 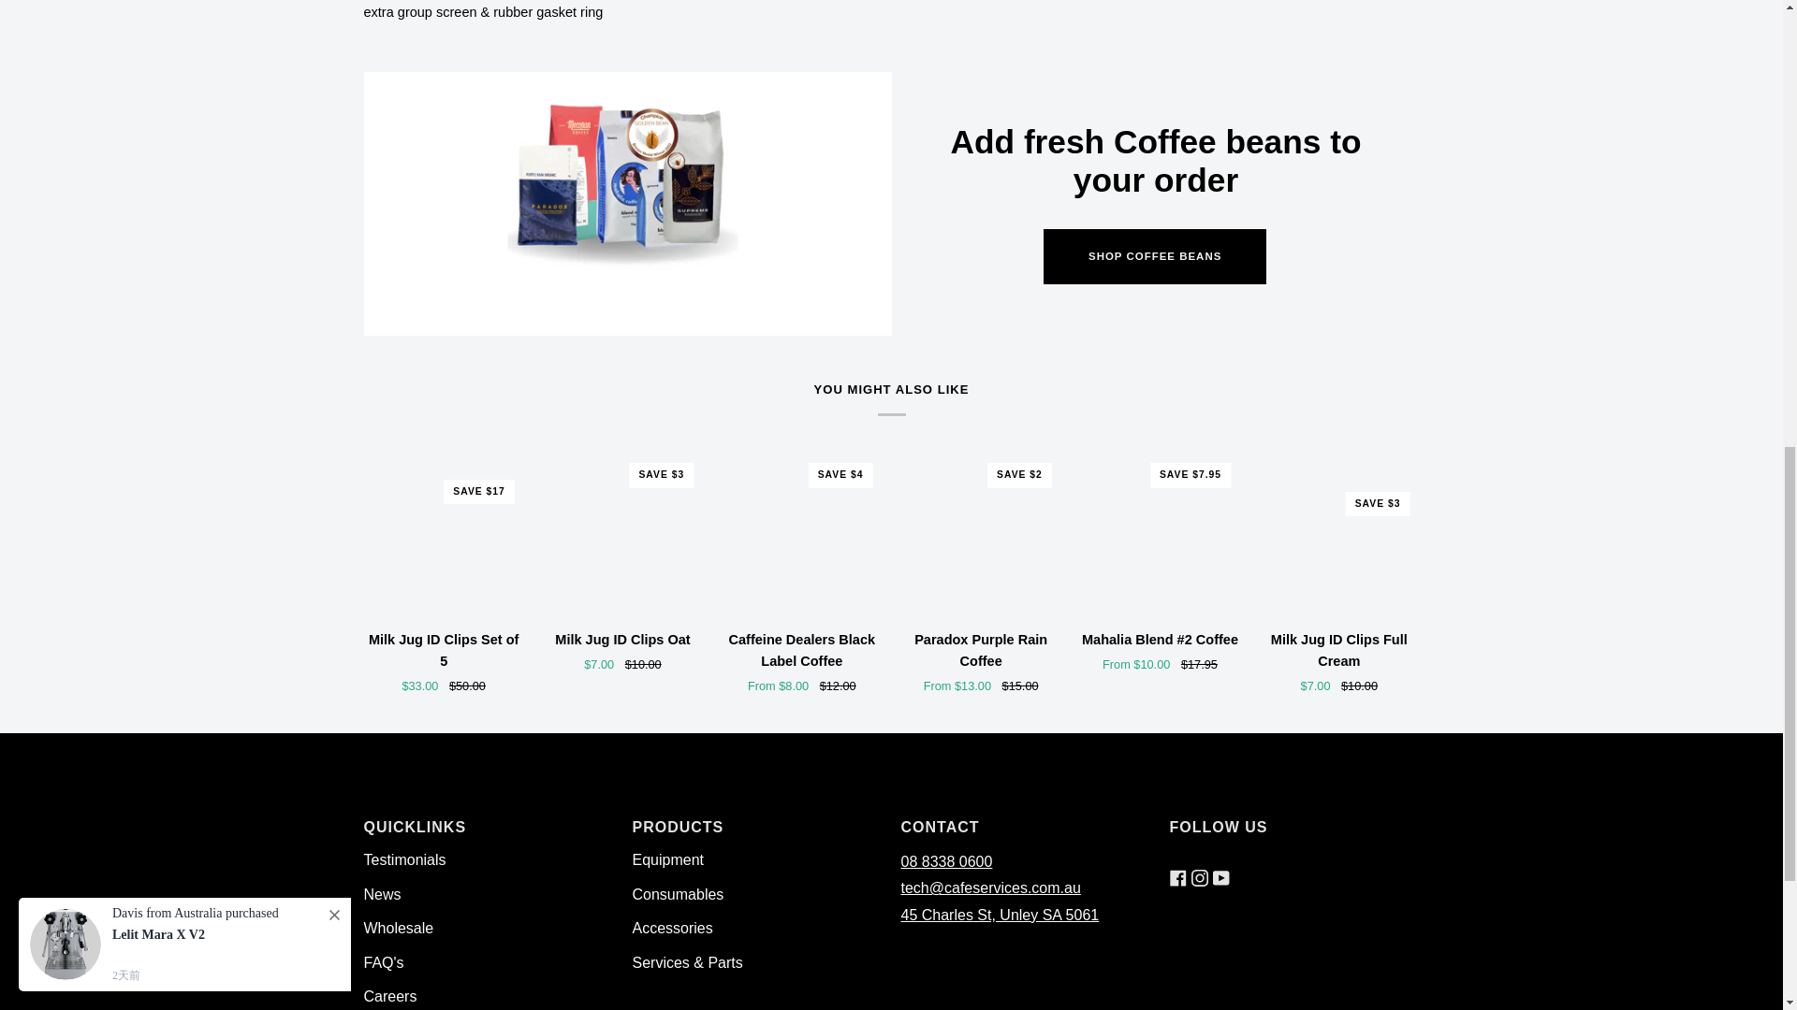 What do you see at coordinates (1220, 860) in the screenshot?
I see `YouTube` at bounding box center [1220, 860].